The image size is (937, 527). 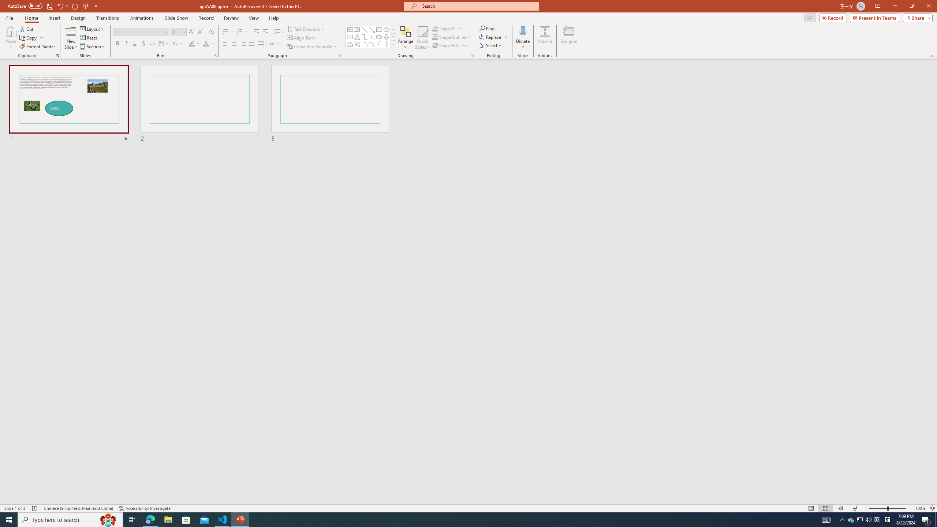 What do you see at coordinates (192, 44) in the screenshot?
I see `Text Highlight Color Yellow` at bounding box center [192, 44].